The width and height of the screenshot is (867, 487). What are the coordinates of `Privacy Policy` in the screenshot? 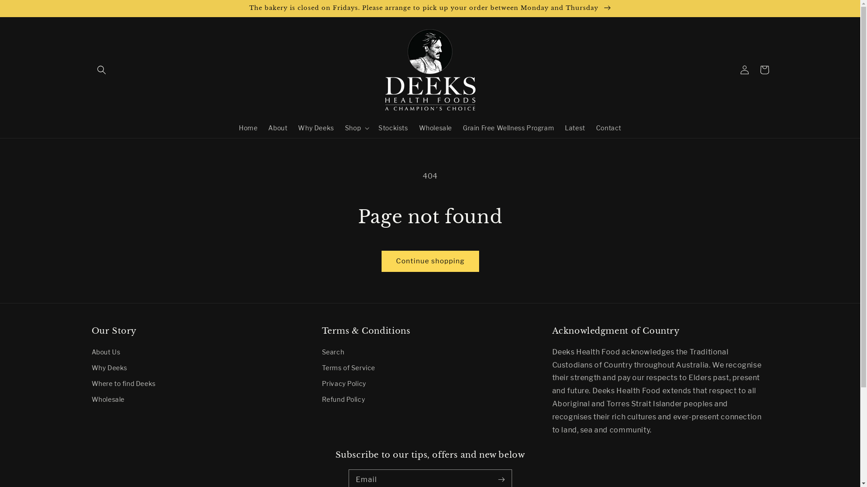 It's located at (344, 383).